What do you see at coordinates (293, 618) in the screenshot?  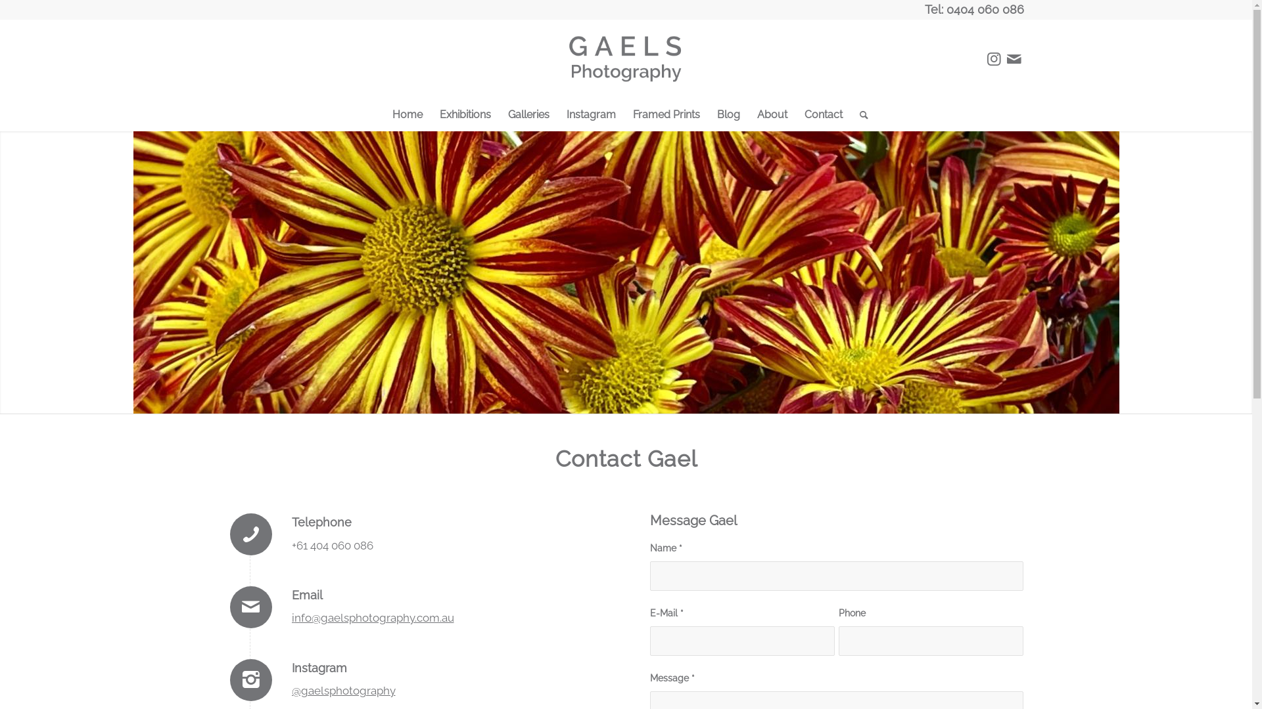 I see `i` at bounding box center [293, 618].